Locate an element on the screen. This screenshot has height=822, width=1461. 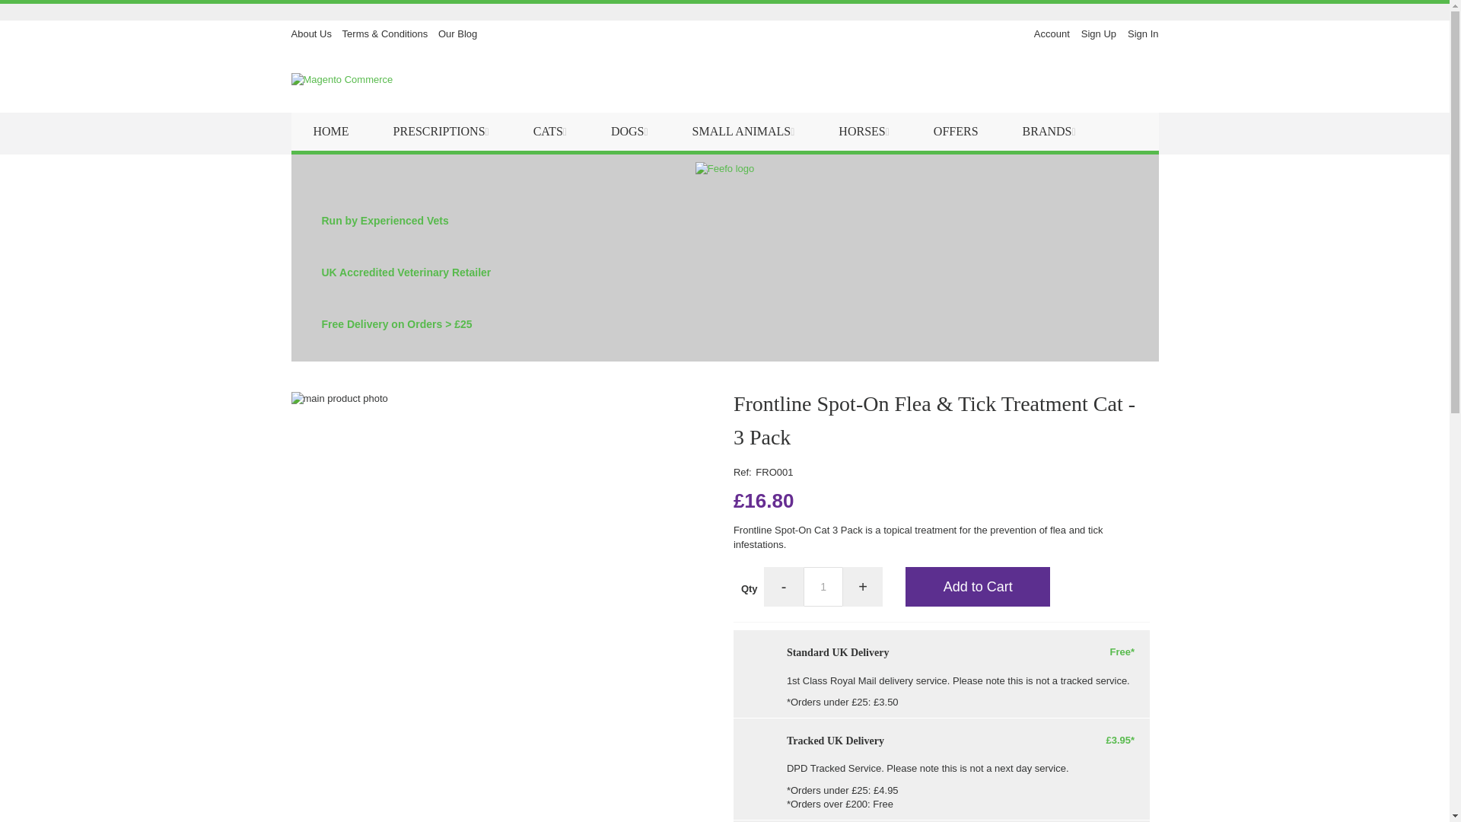
Our customer Feefo rating is located at coordinates (724, 169).